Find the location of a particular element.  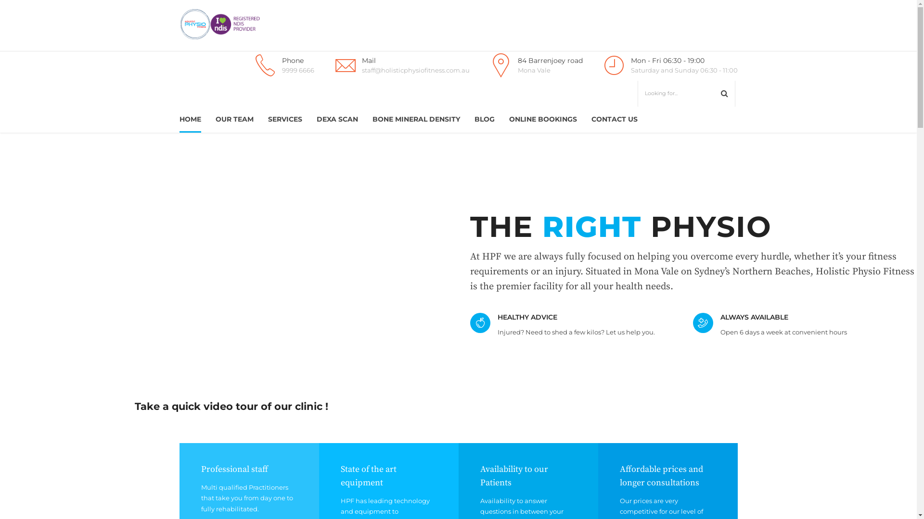

84 Barrenjoey road
Mona Vale is located at coordinates (535, 65).